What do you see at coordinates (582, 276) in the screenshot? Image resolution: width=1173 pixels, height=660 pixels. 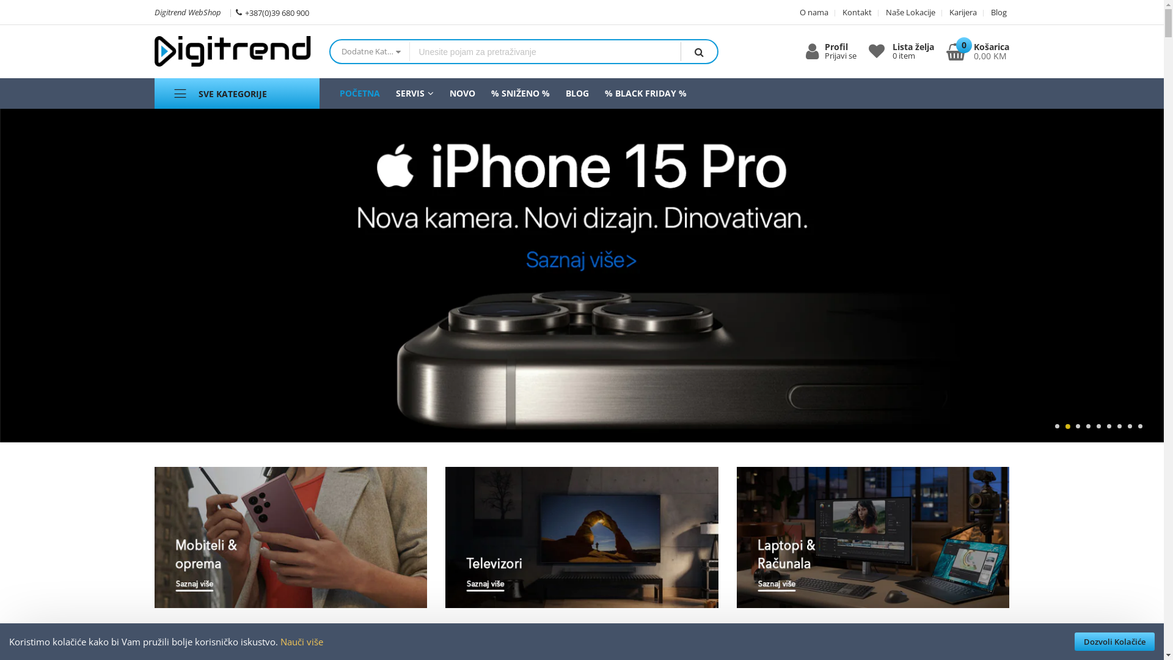 I see `Black Friday` at bounding box center [582, 276].